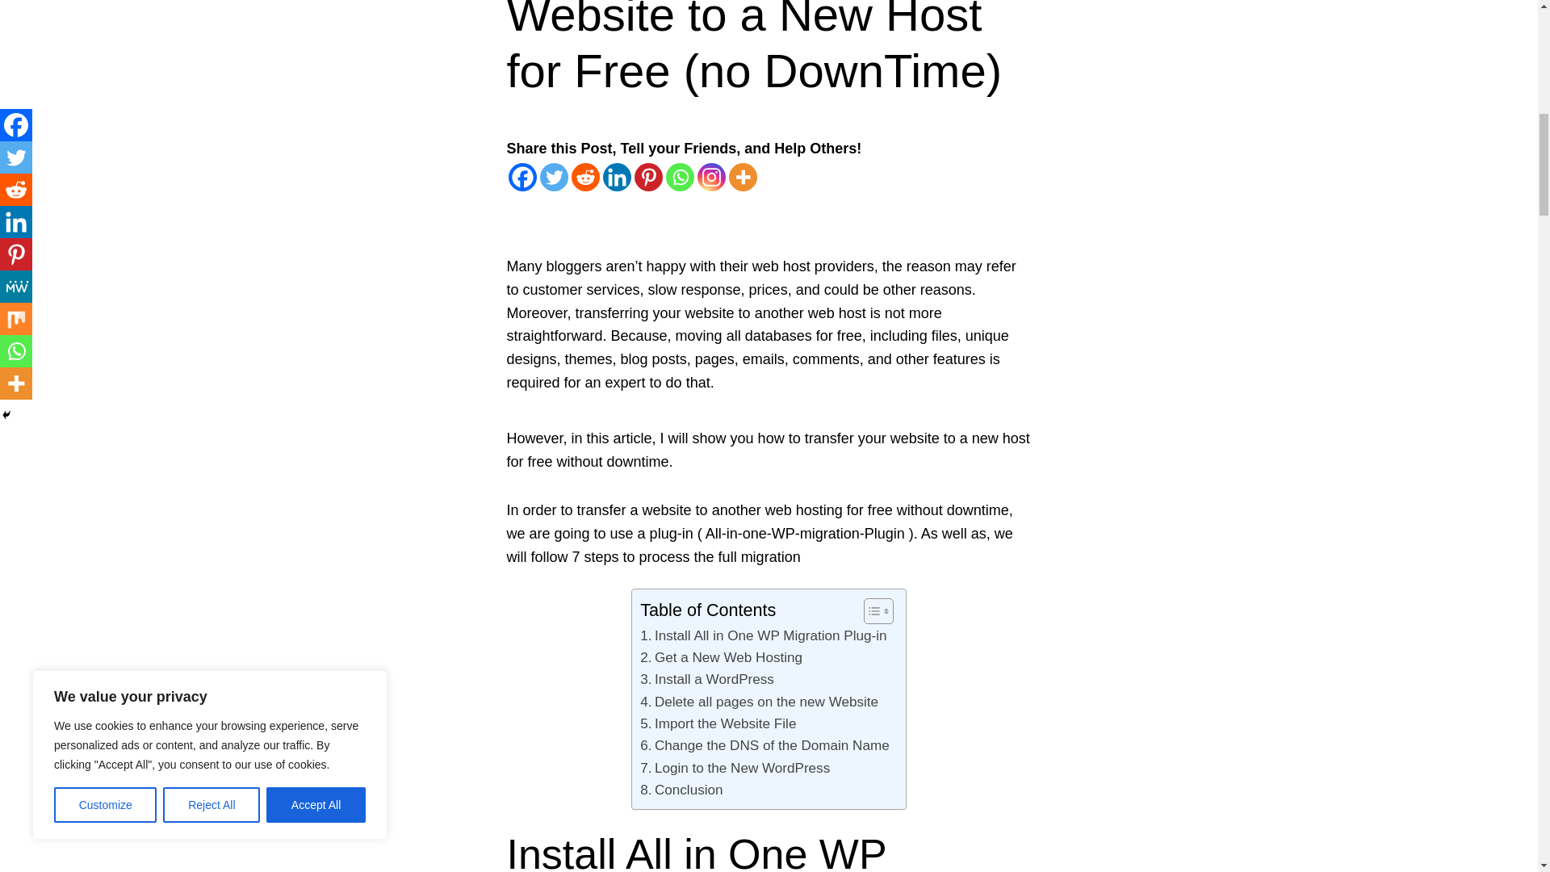 This screenshot has width=1550, height=872. What do you see at coordinates (759, 702) in the screenshot?
I see `Delete all pages on the new Website` at bounding box center [759, 702].